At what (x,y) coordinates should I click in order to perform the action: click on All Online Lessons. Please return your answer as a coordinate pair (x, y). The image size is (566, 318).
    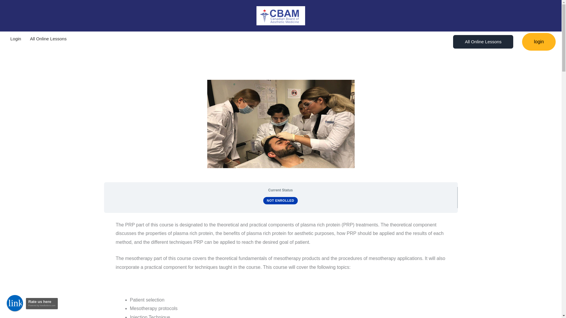
    Looking at the image, I should click on (483, 42).